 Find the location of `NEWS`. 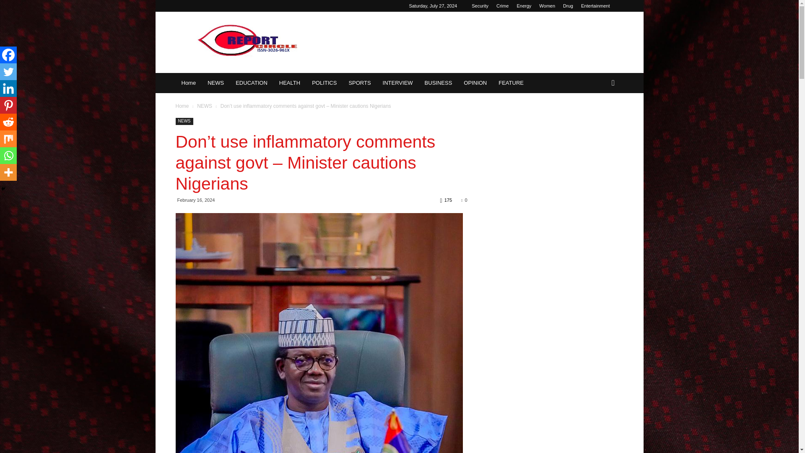

NEWS is located at coordinates (216, 83).